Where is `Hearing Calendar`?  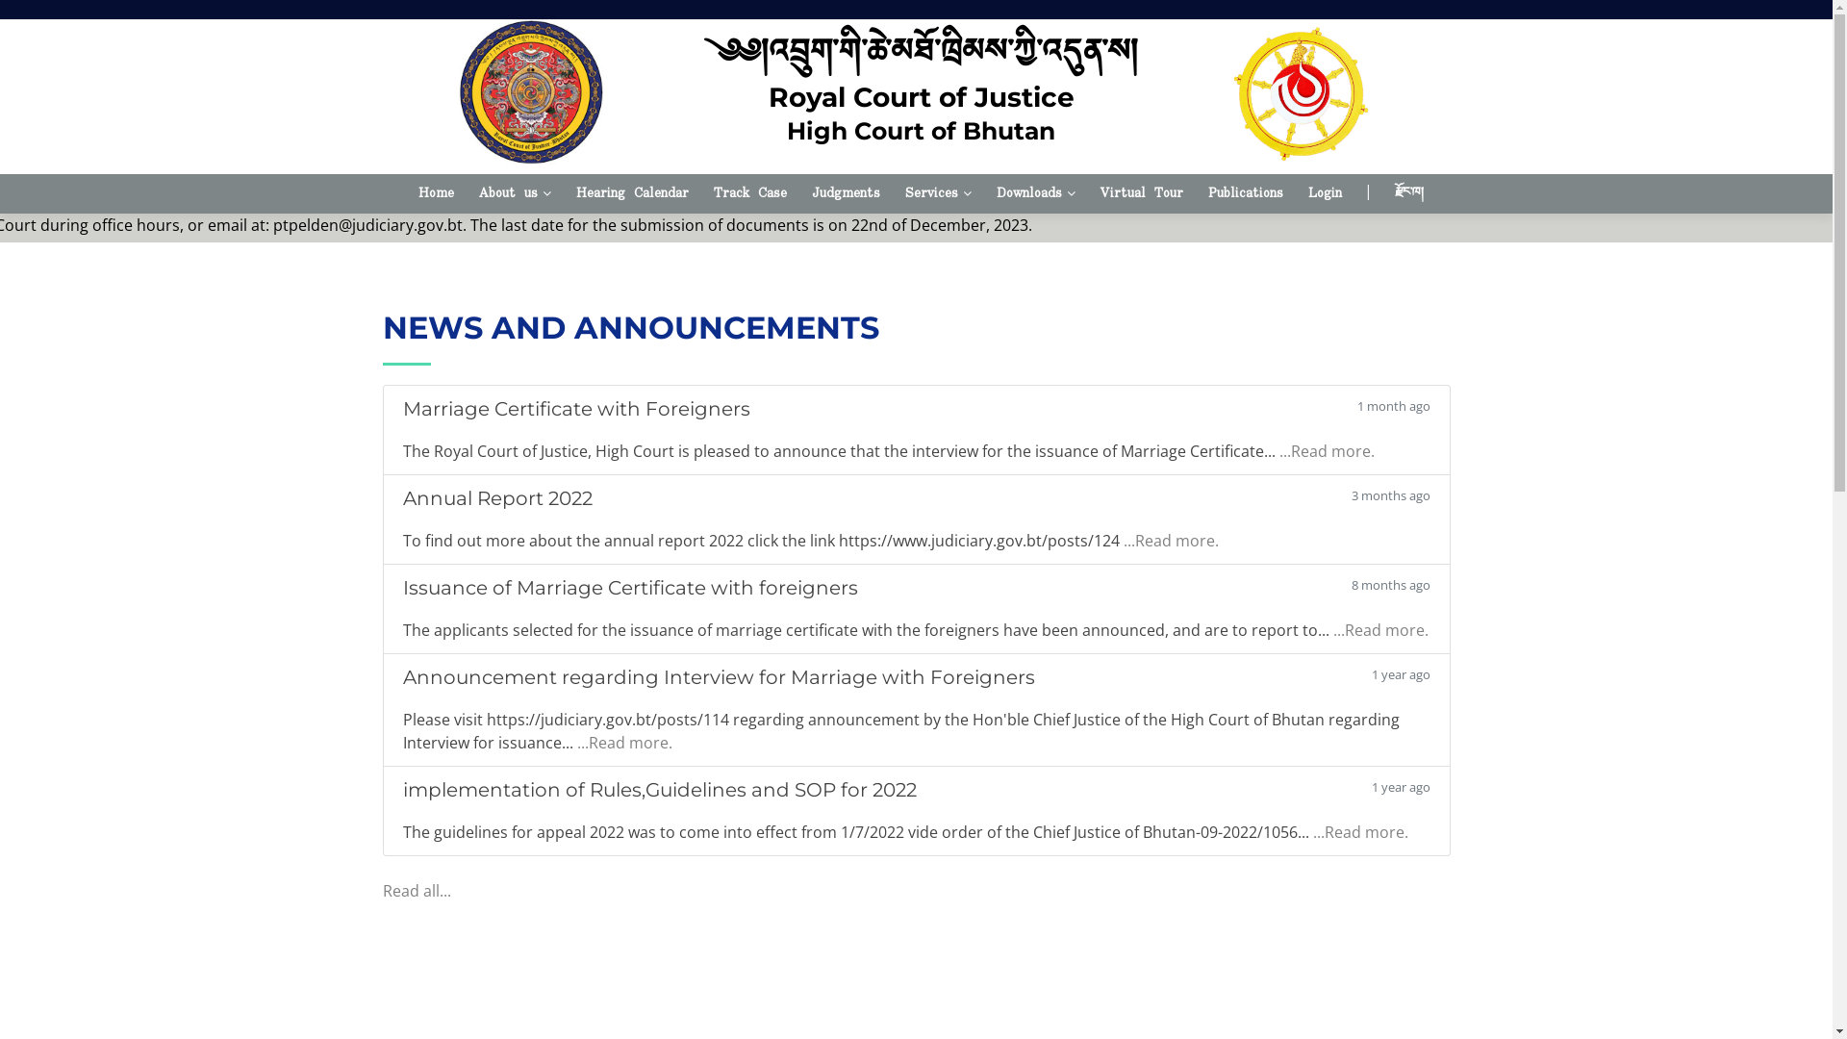 Hearing Calendar is located at coordinates (633, 194).